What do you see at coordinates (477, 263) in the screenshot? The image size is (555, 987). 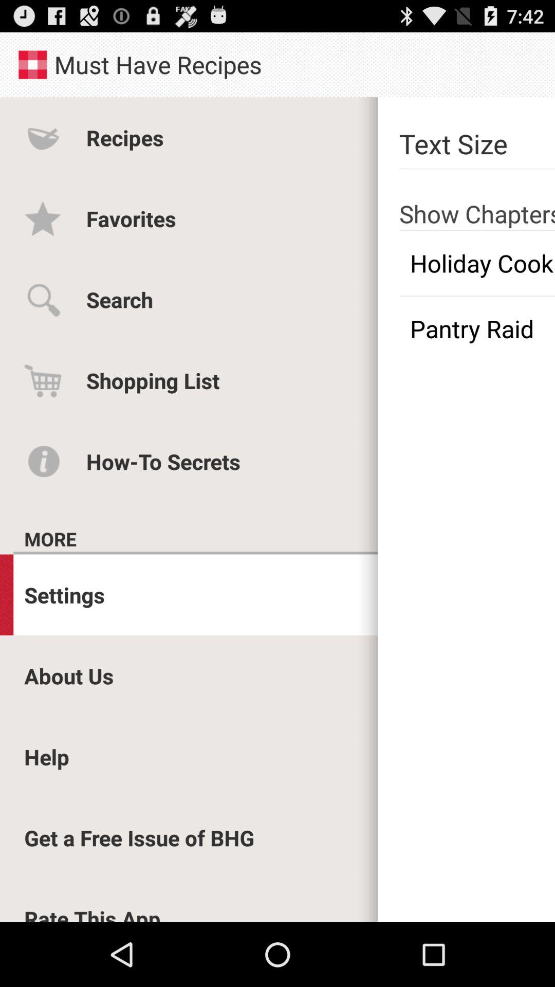 I see `turn on the icon below 
show chapters` at bounding box center [477, 263].